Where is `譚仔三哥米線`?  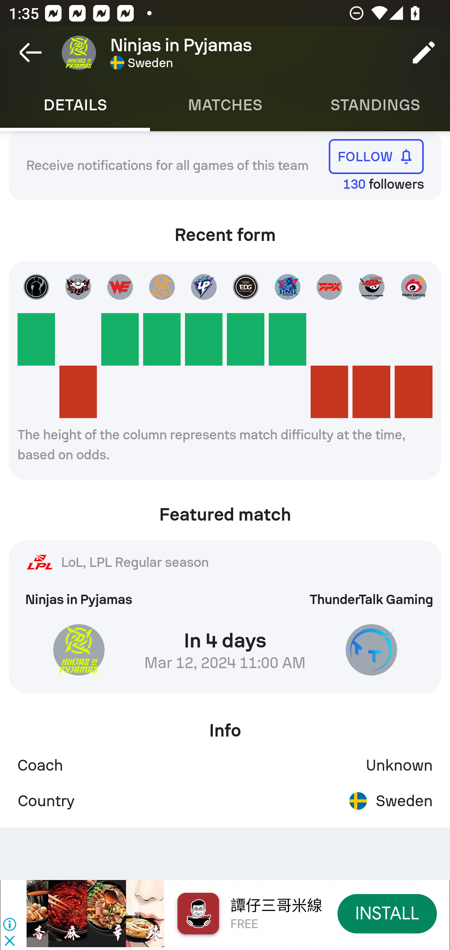
譚仔三哥米線 is located at coordinates (276, 906).